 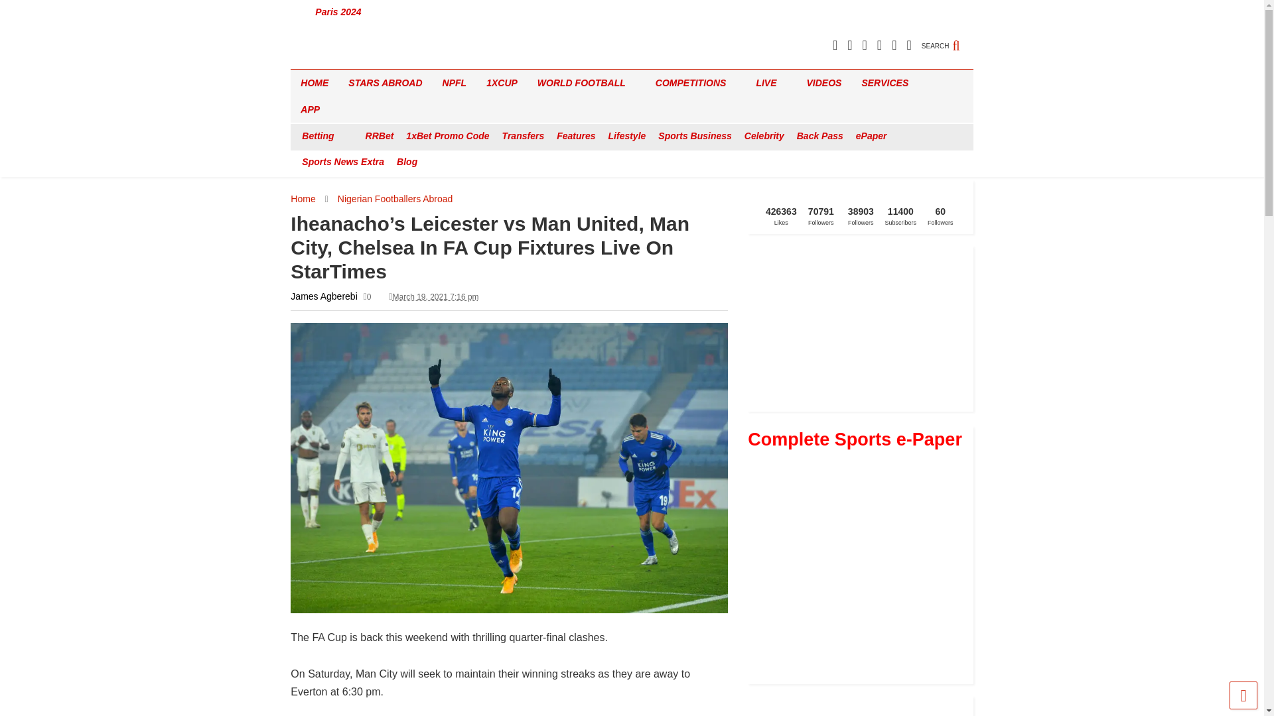 What do you see at coordinates (502, 82) in the screenshot?
I see `1XCUP` at bounding box center [502, 82].